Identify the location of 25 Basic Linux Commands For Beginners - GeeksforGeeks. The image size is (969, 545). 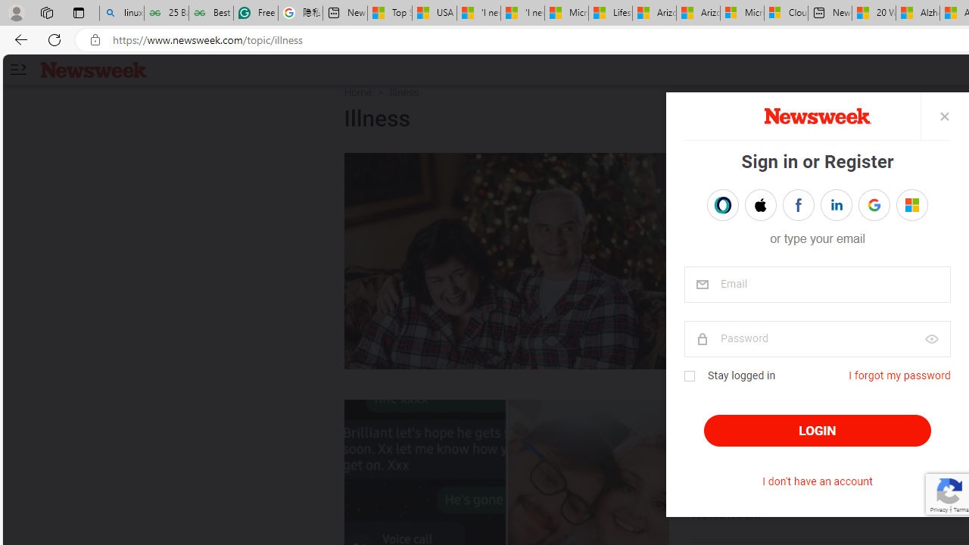
(167, 14).